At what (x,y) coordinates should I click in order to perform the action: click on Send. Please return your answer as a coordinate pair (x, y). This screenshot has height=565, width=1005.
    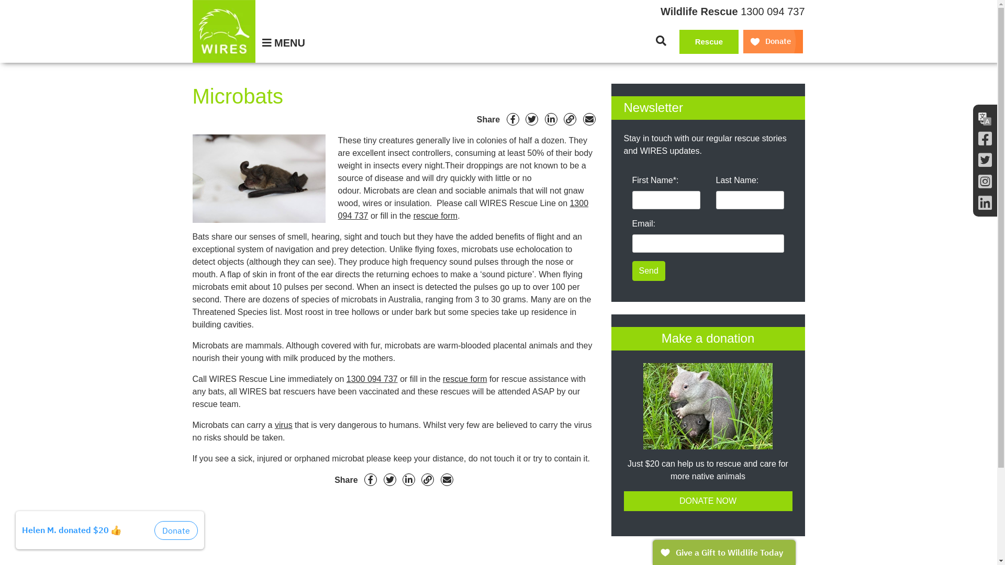
    Looking at the image, I should click on (649, 271).